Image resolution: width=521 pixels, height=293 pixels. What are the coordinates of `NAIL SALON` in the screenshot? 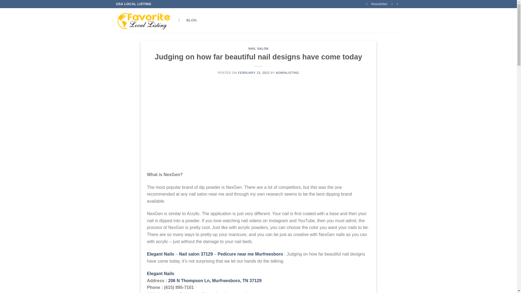 It's located at (258, 48).